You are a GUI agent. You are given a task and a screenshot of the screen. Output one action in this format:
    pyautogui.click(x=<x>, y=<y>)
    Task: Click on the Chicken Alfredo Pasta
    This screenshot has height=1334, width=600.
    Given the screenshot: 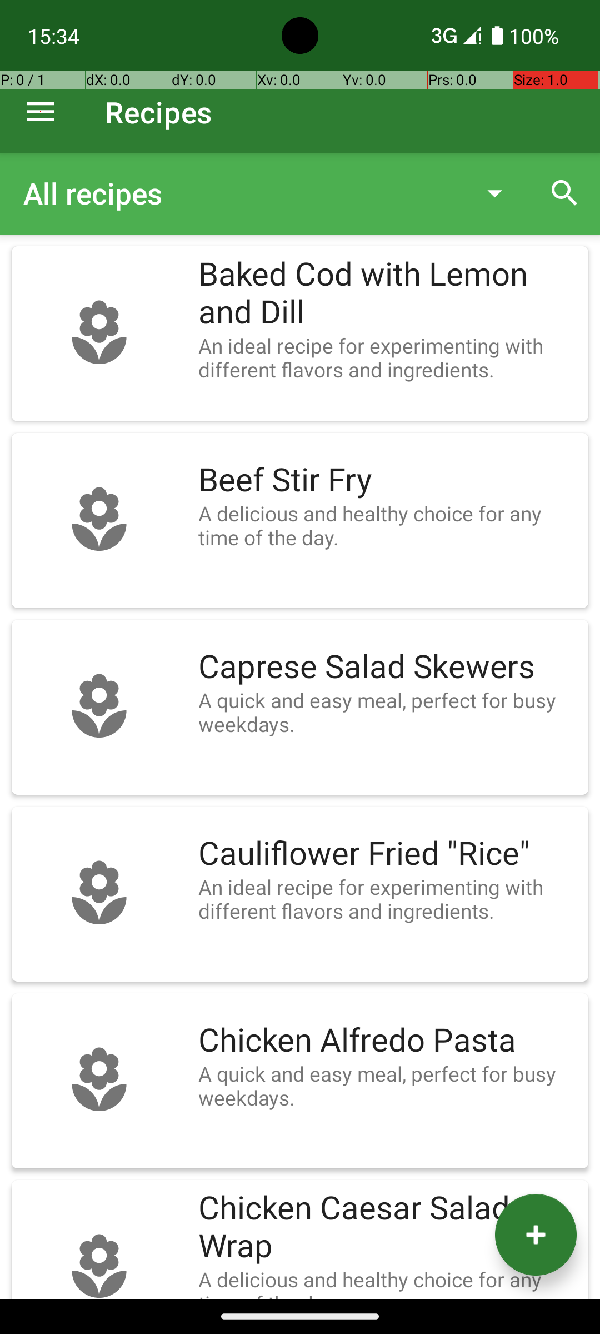 What is the action you would take?
    pyautogui.click(x=388, y=1041)
    